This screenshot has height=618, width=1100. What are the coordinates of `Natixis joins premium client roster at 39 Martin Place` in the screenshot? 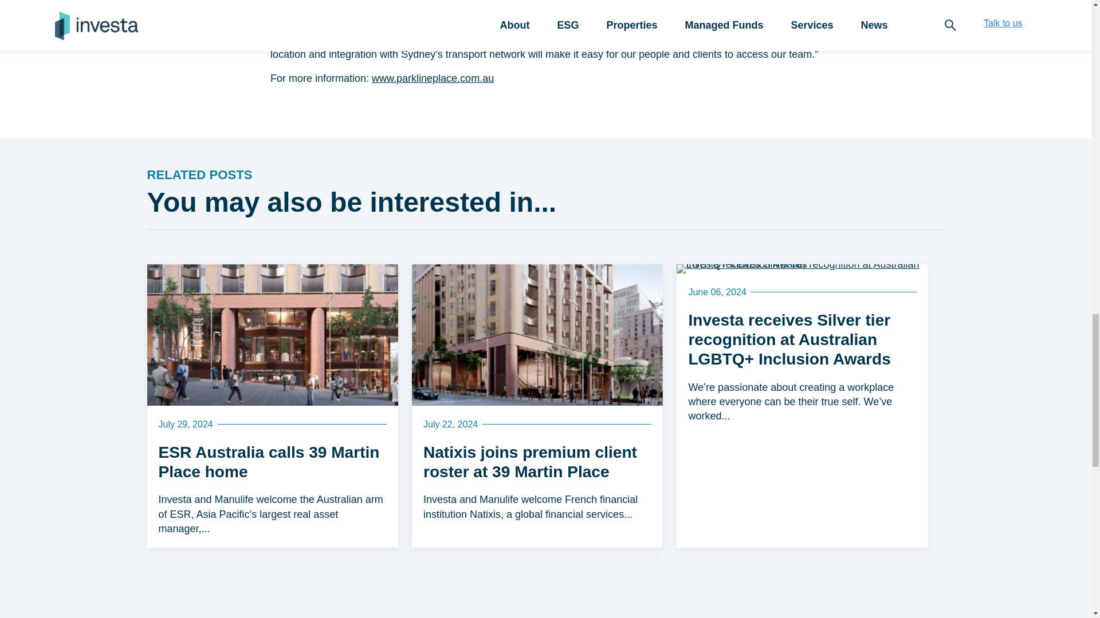 It's located at (537, 335).